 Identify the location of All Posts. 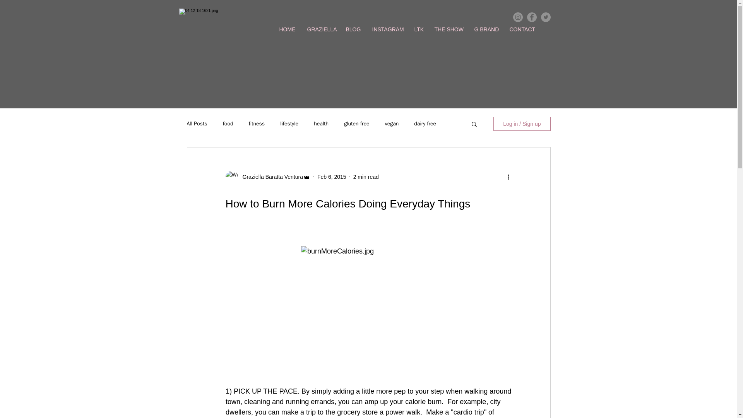
(197, 124).